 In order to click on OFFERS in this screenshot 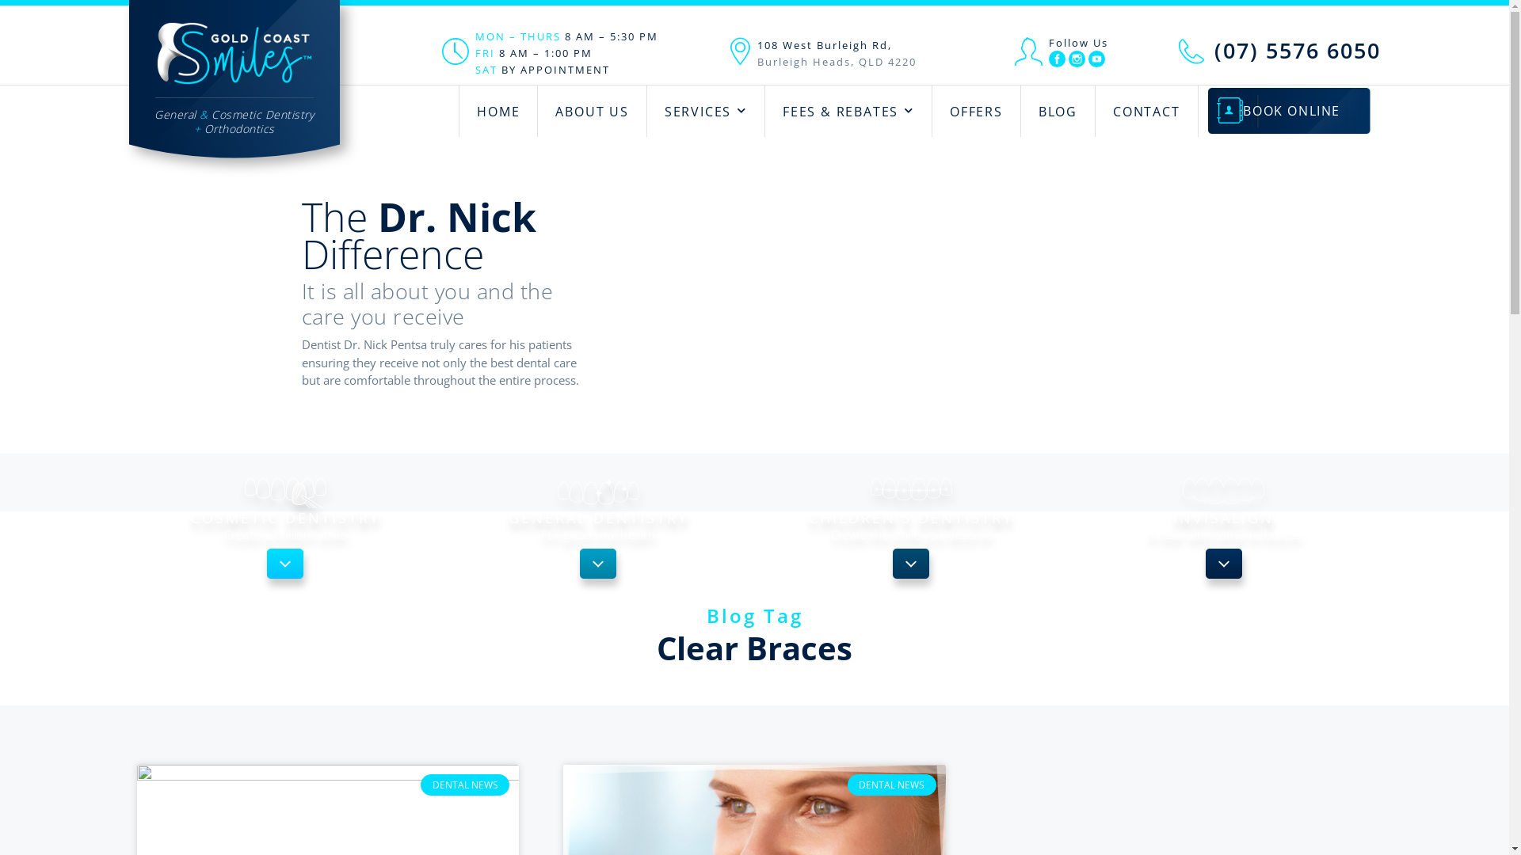, I will do `click(976, 111)`.